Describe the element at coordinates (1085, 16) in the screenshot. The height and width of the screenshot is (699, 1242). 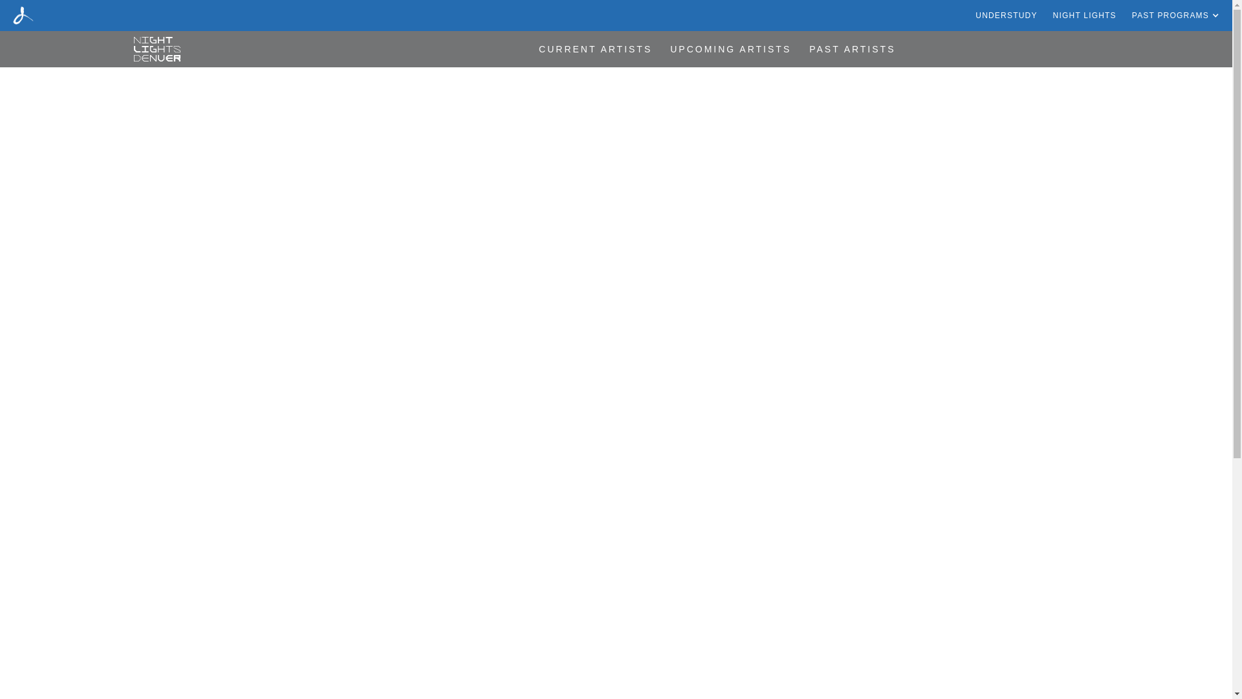
I see `NIGHT LIGHTS` at that location.